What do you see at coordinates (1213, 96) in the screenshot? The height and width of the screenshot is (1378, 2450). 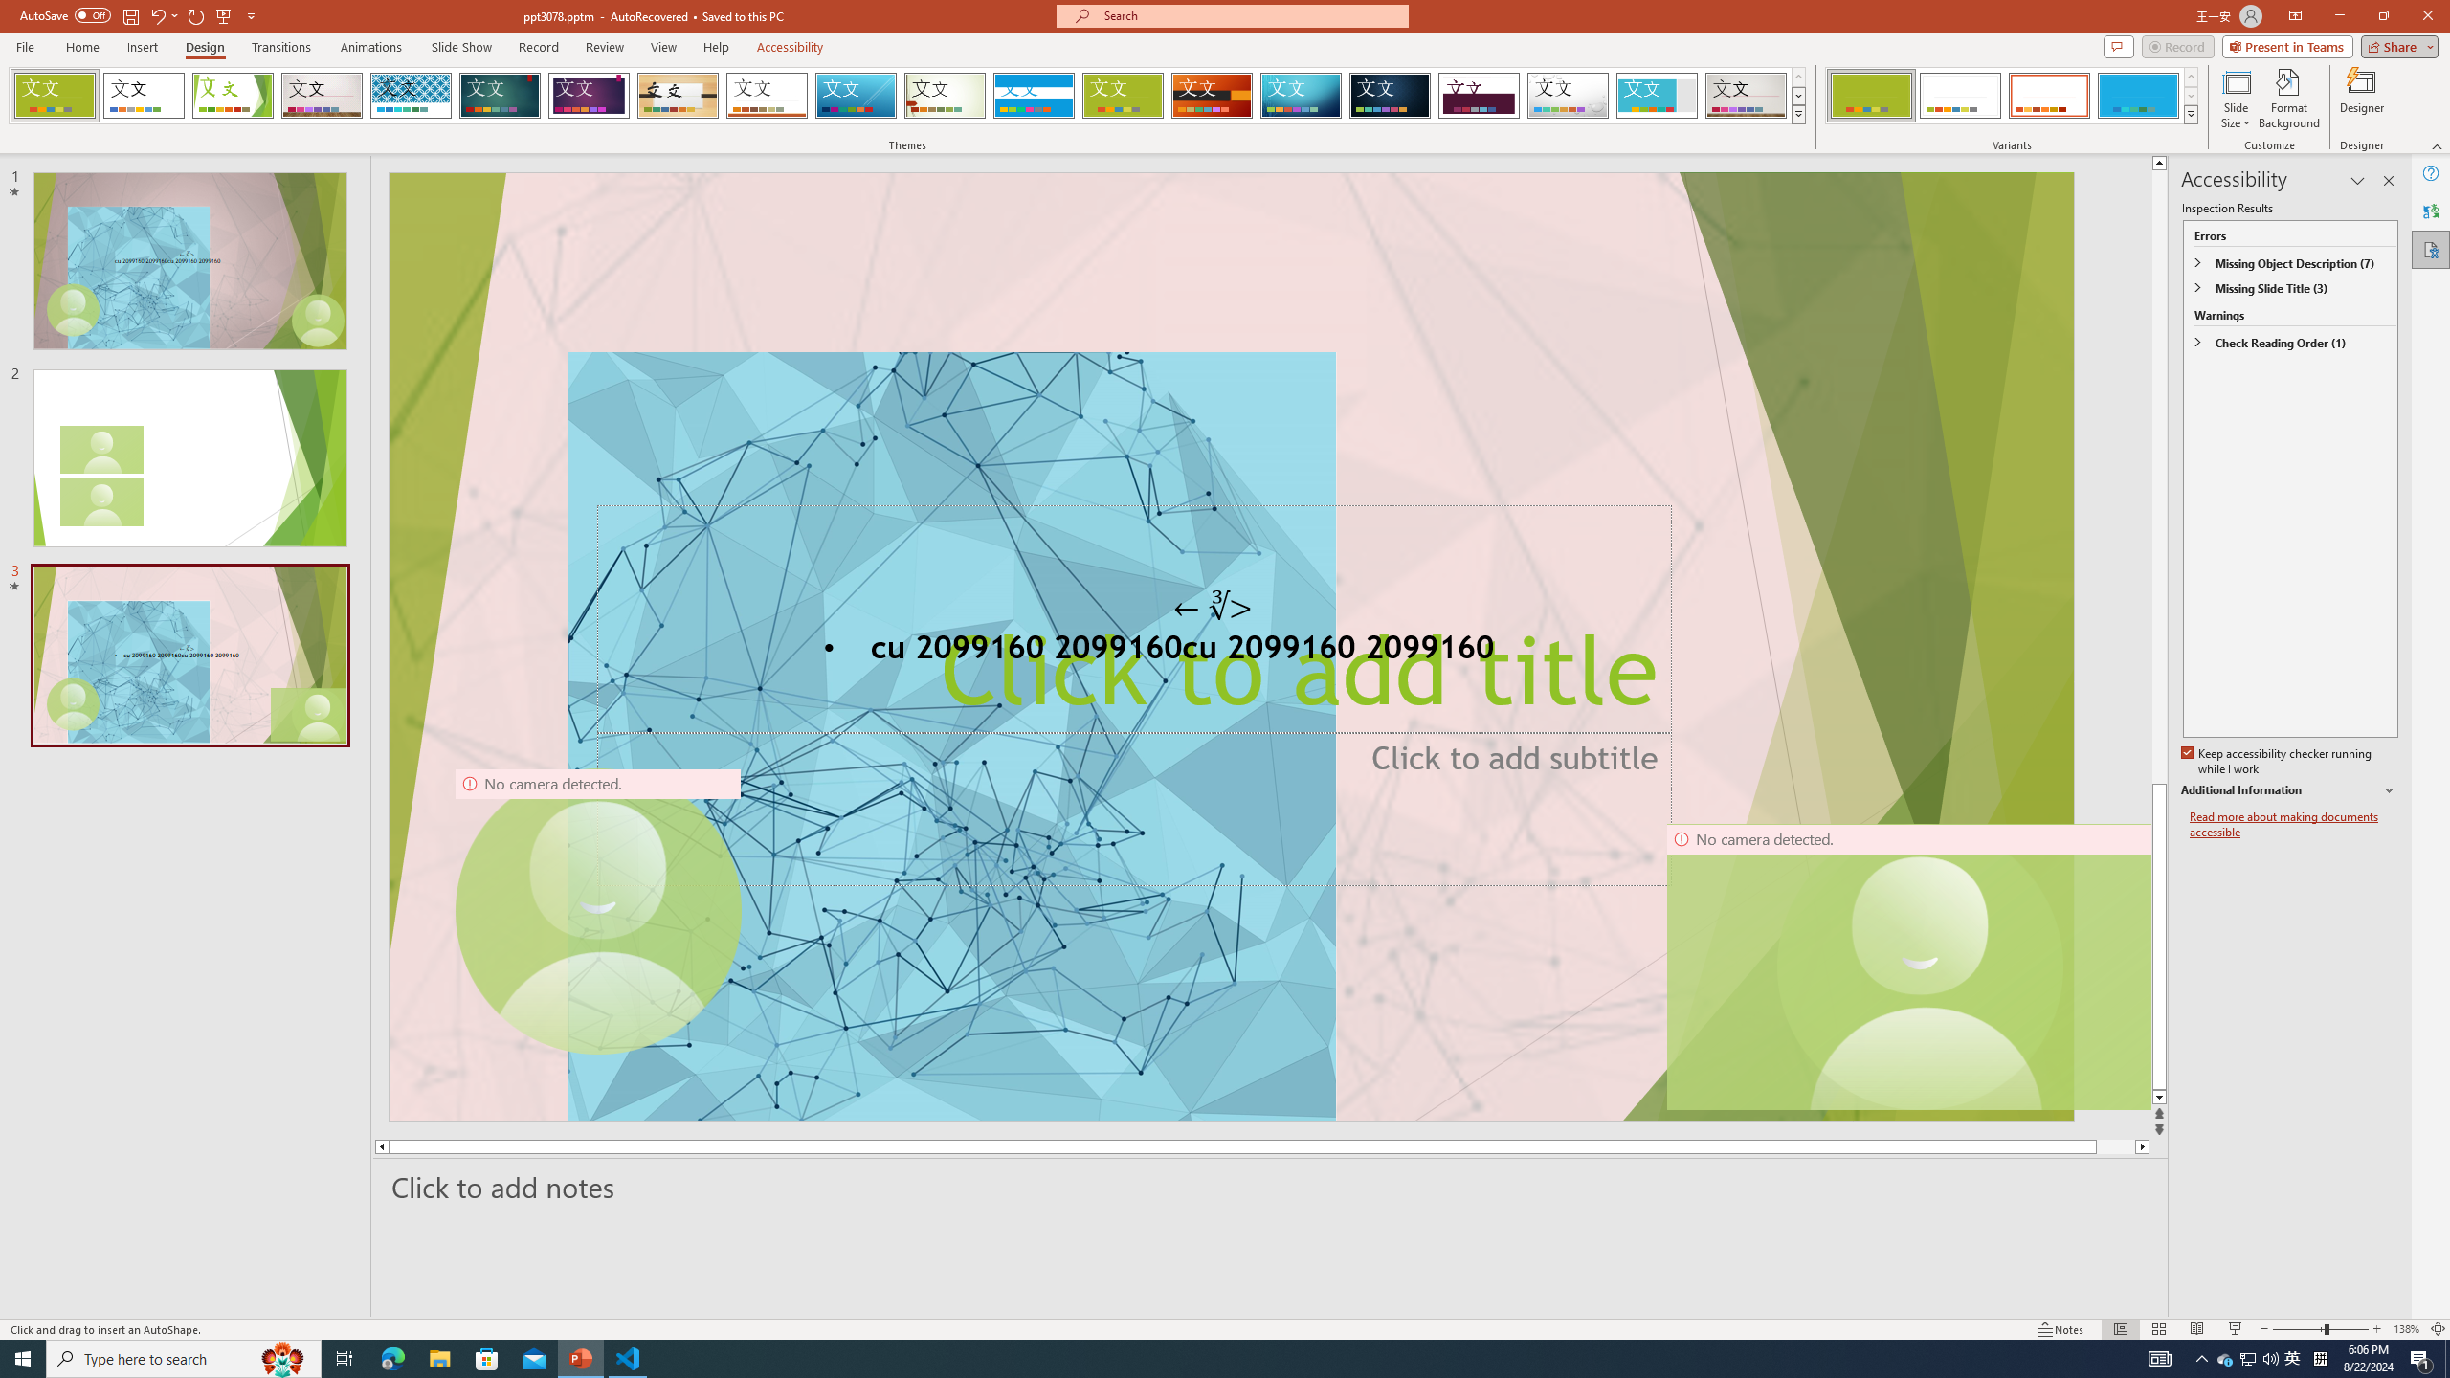 I see `Berlin` at bounding box center [1213, 96].